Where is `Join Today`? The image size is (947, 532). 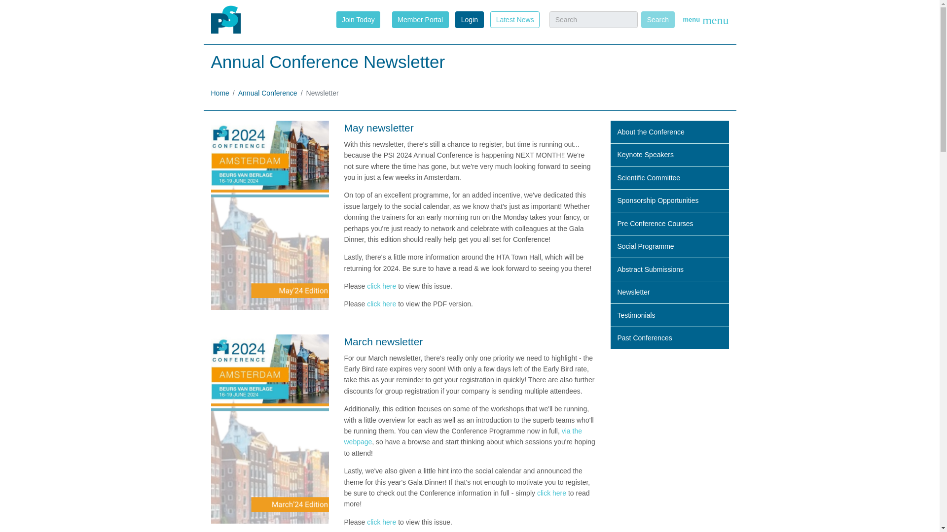 Join Today is located at coordinates (358, 19).